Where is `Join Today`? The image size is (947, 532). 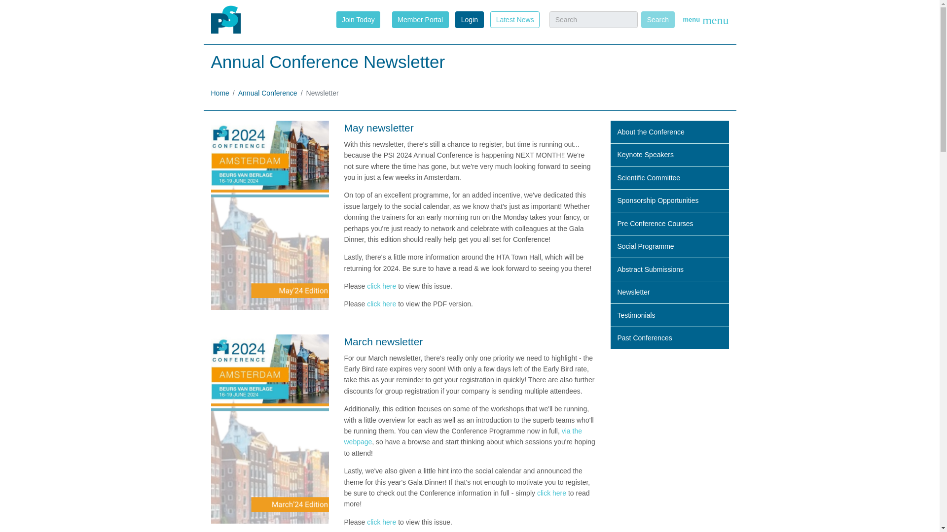 Join Today is located at coordinates (358, 19).